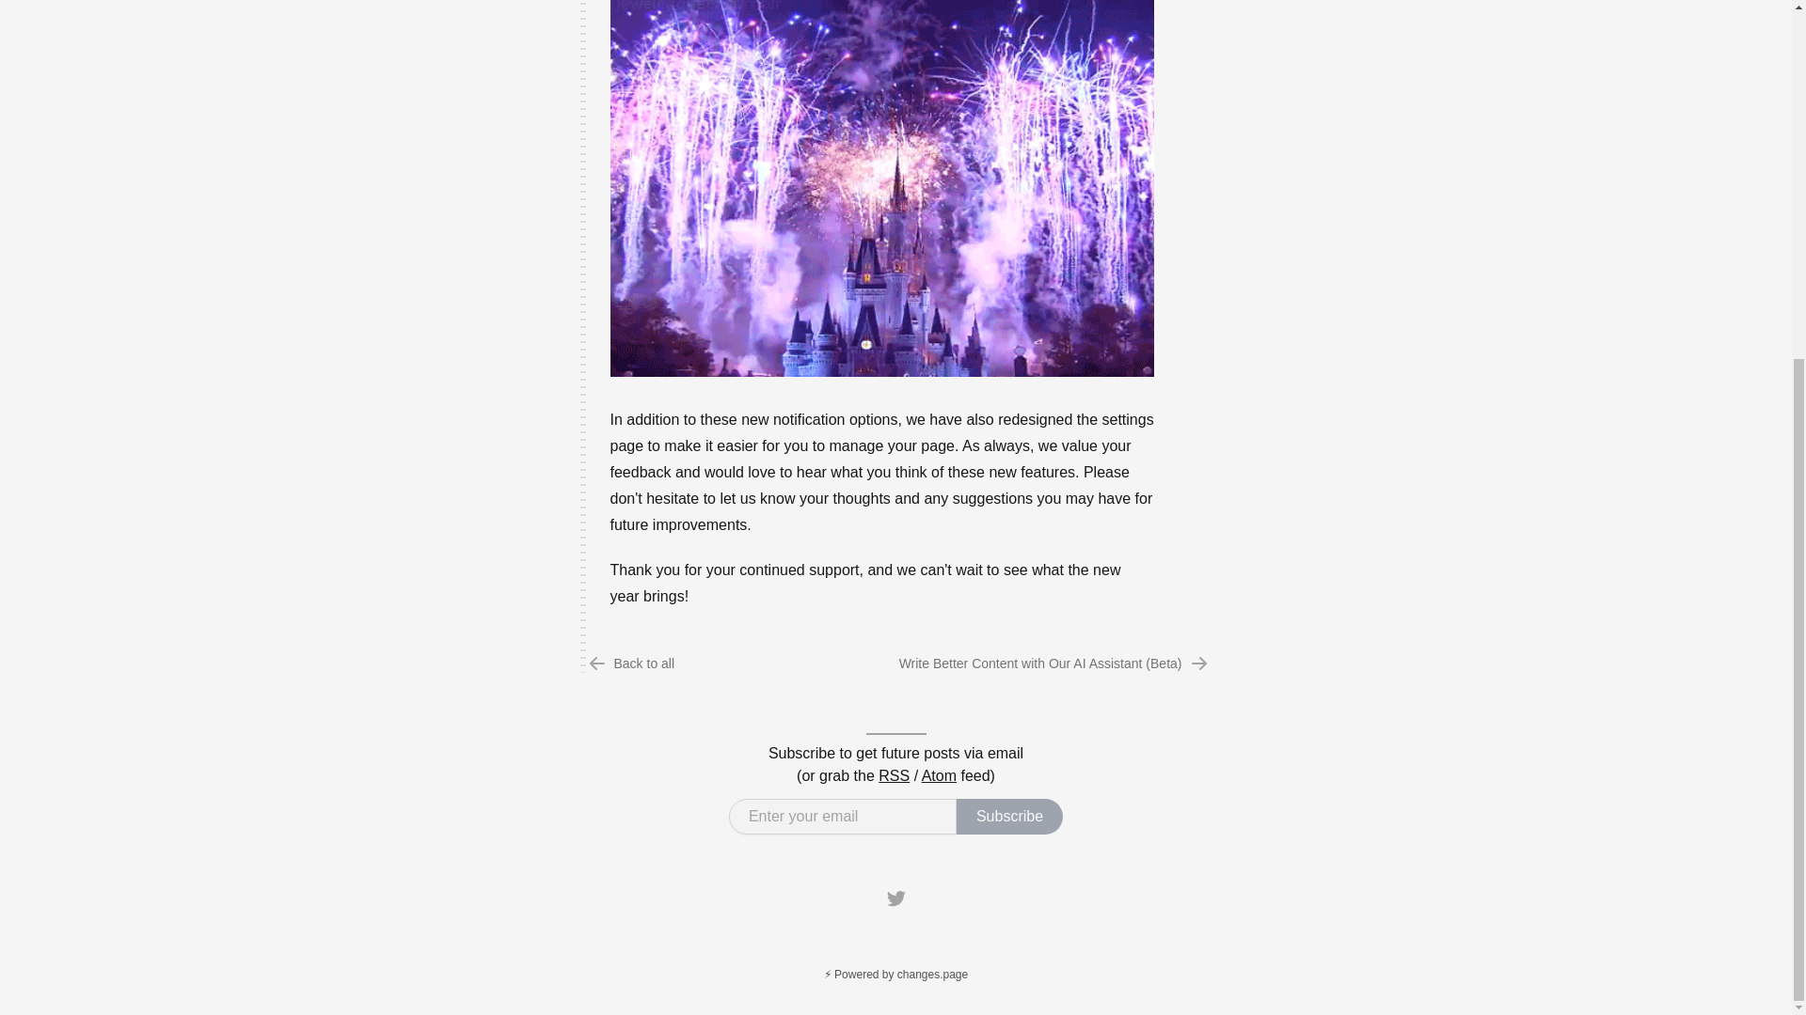  What do you see at coordinates (939, 774) in the screenshot?
I see `Atom` at bounding box center [939, 774].